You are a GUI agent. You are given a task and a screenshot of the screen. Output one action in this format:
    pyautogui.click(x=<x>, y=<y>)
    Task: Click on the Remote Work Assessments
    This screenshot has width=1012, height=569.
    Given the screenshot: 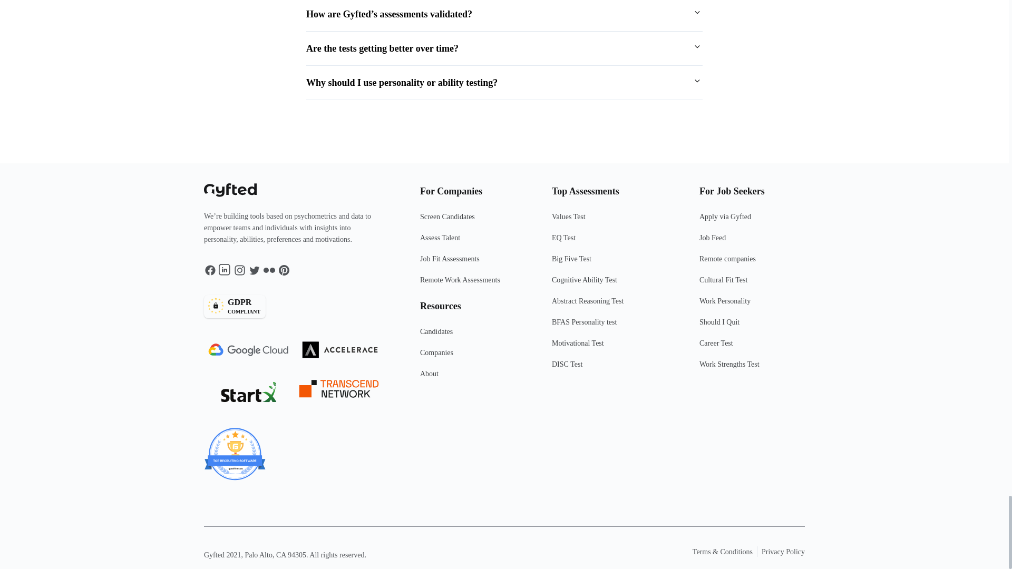 What is the action you would take?
    pyautogui.click(x=295, y=307)
    